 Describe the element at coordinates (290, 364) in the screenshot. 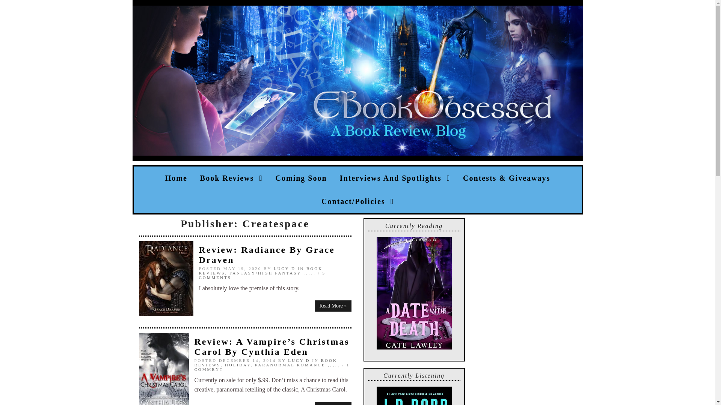

I see `PARANORMAL ROMANCE` at that location.